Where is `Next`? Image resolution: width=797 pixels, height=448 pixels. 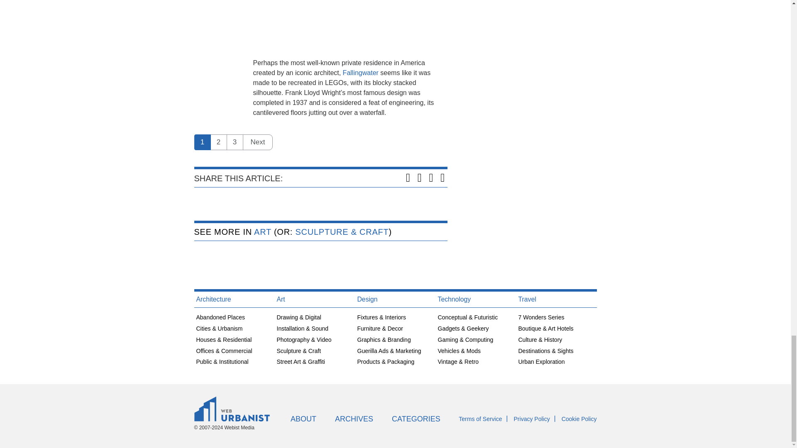 Next is located at coordinates (257, 142).